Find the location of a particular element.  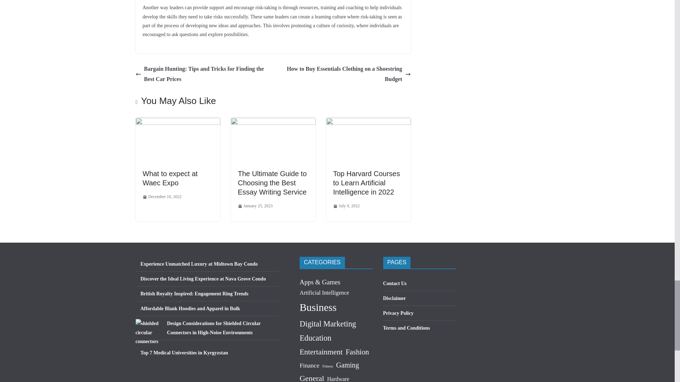

How to Buy Essentials Clothing on a Shoestring Budget is located at coordinates (344, 74).